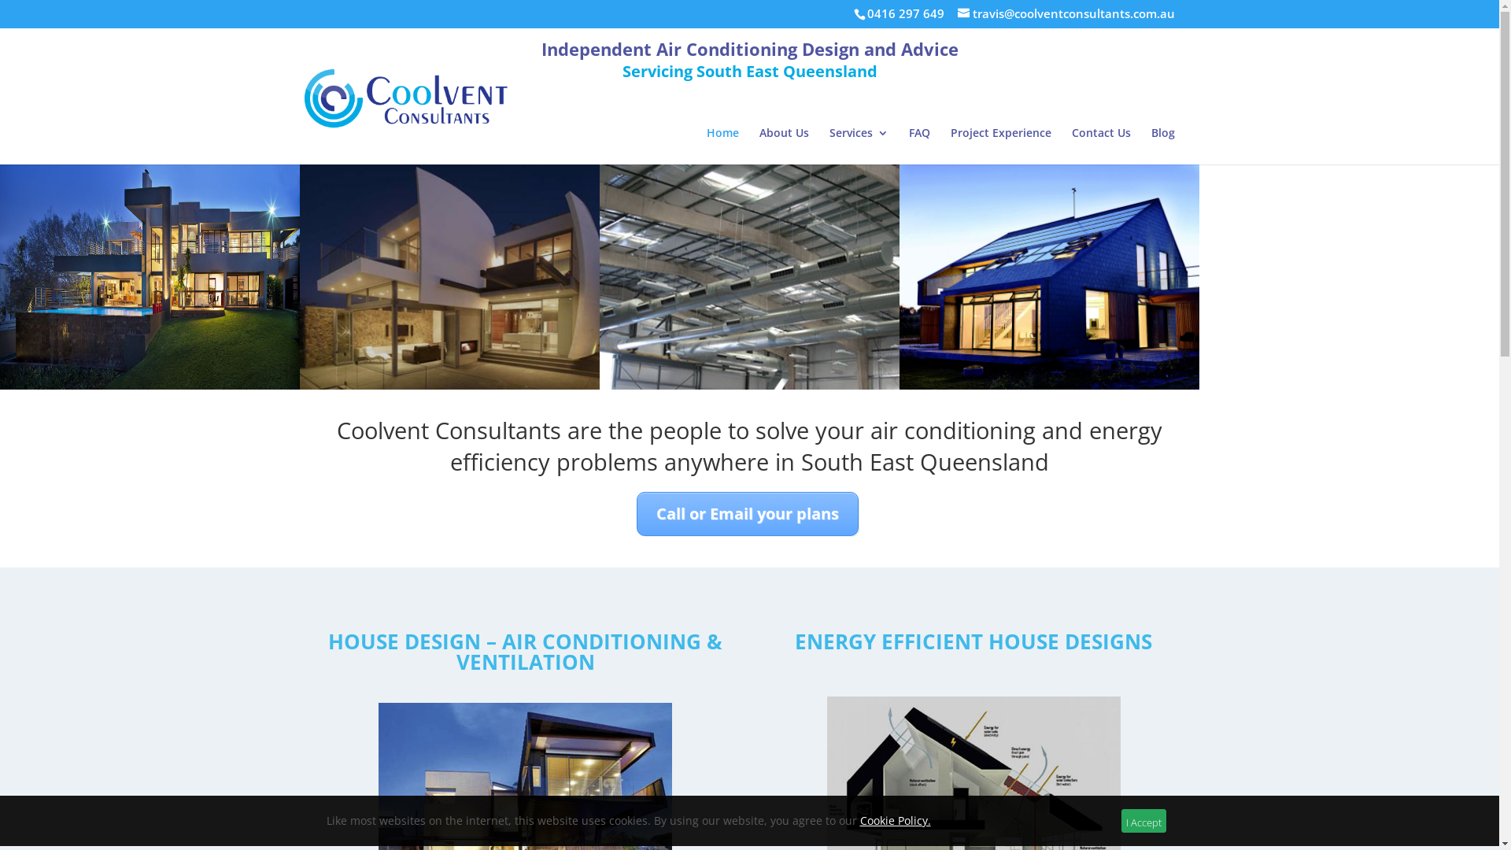  Describe the element at coordinates (919, 146) in the screenshot. I see `FAQ` at that location.